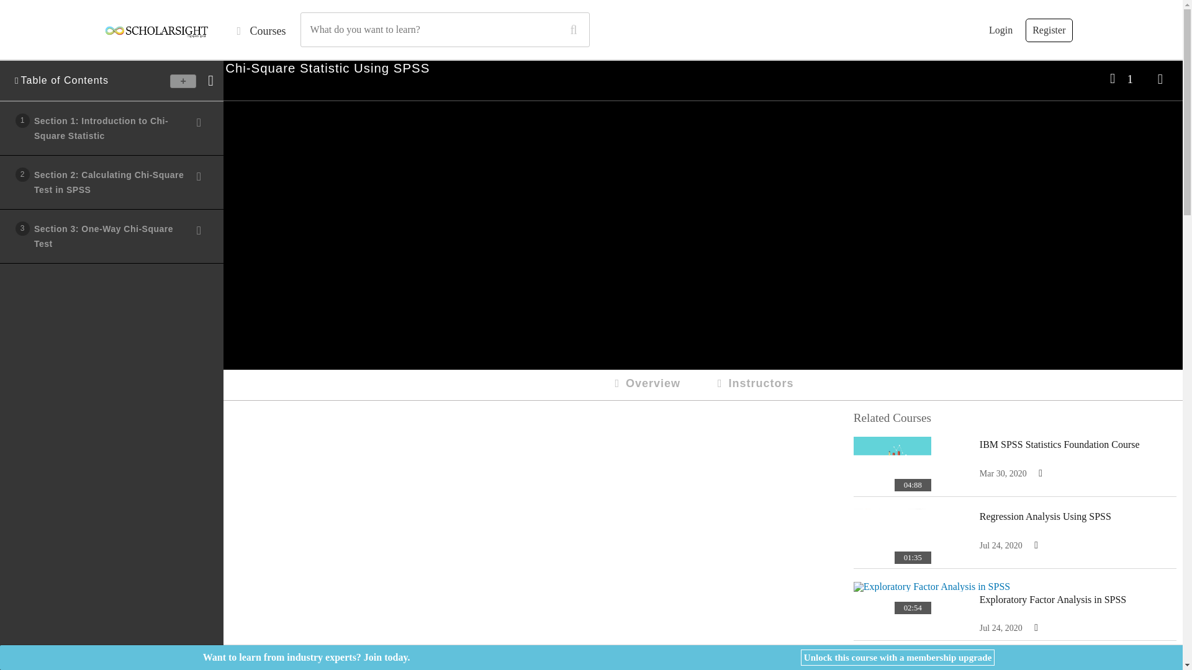 The image size is (1192, 670). What do you see at coordinates (646, 385) in the screenshot?
I see `01:35` at bounding box center [646, 385].